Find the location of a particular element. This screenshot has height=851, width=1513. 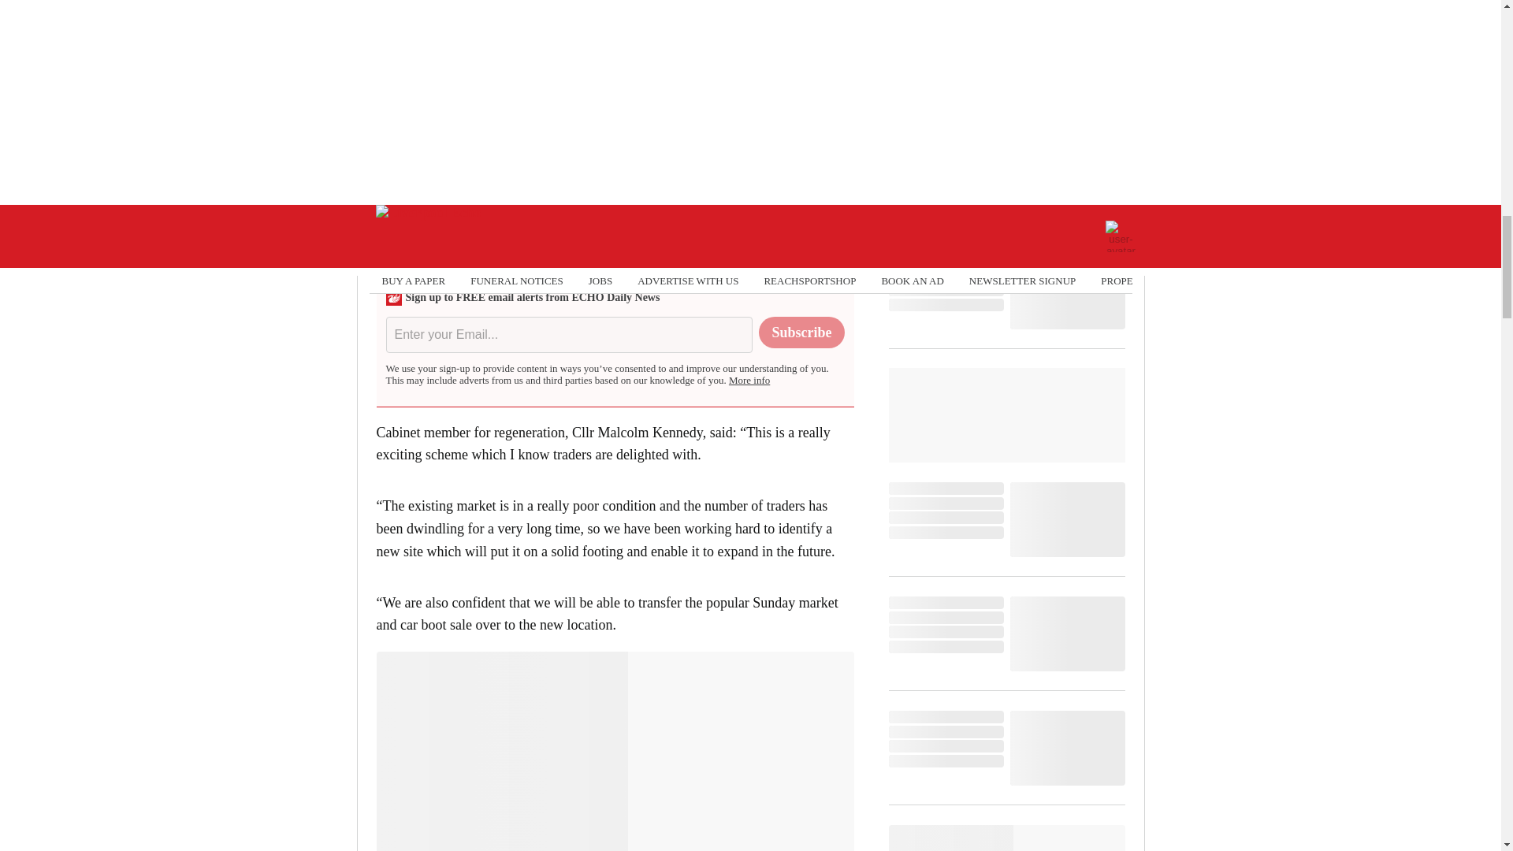

Subscribe is located at coordinates (801, 332).